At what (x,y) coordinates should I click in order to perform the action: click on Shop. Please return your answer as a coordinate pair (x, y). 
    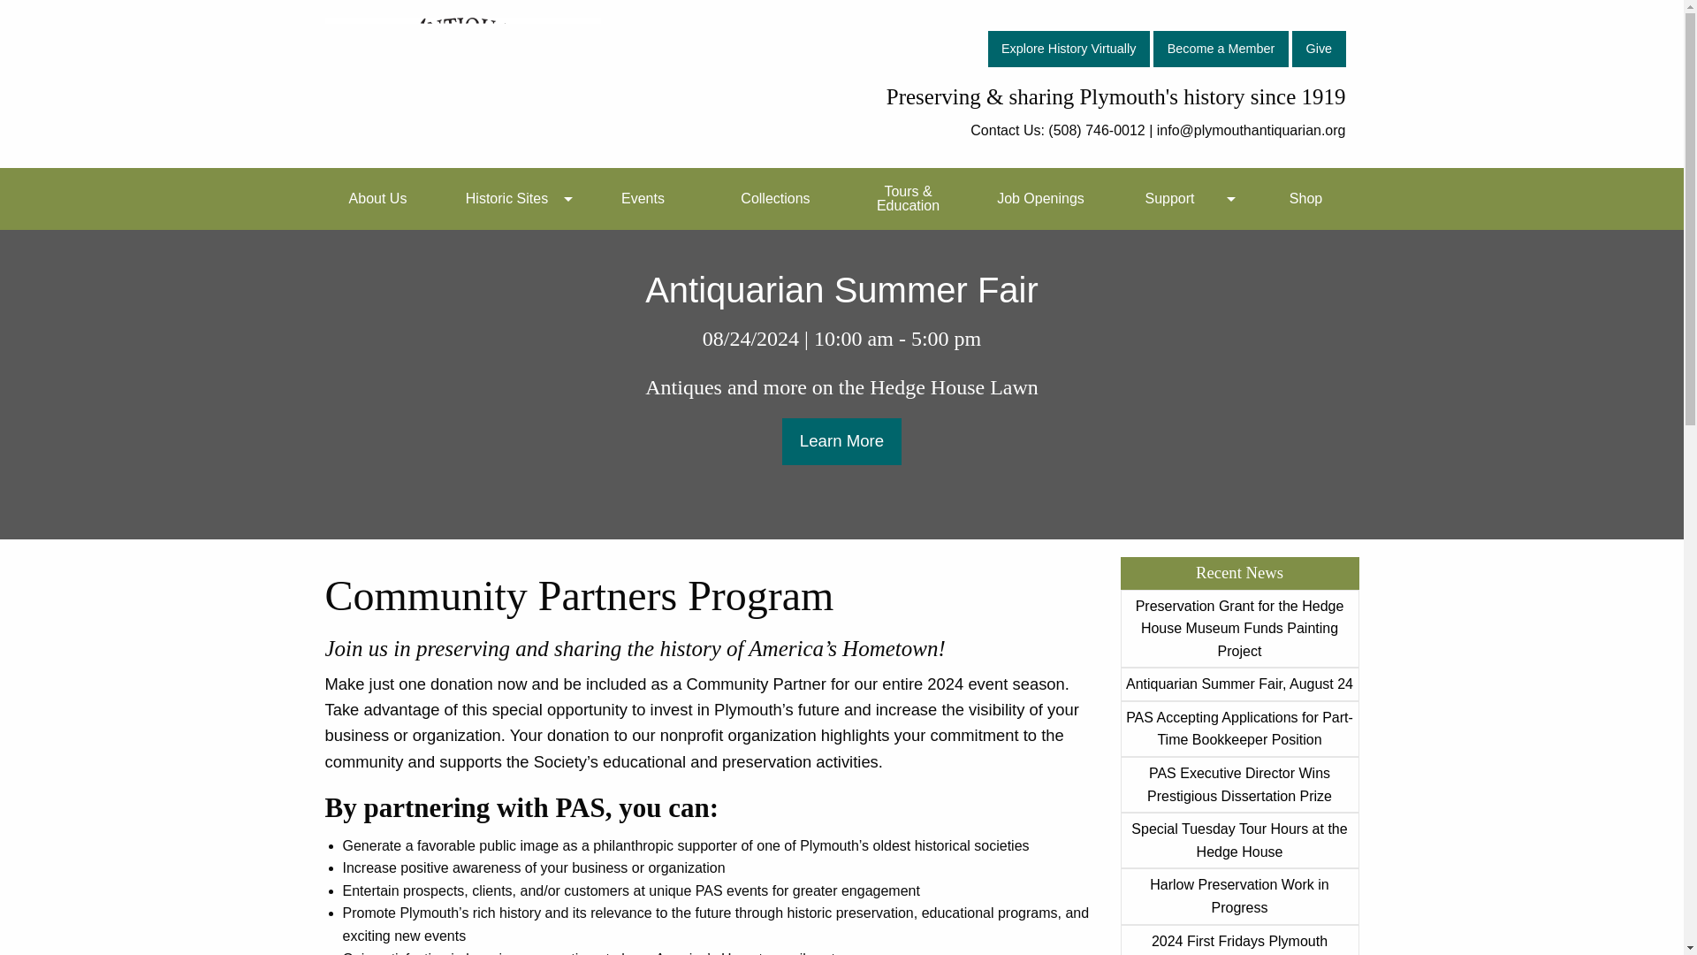
    Looking at the image, I should click on (1305, 199).